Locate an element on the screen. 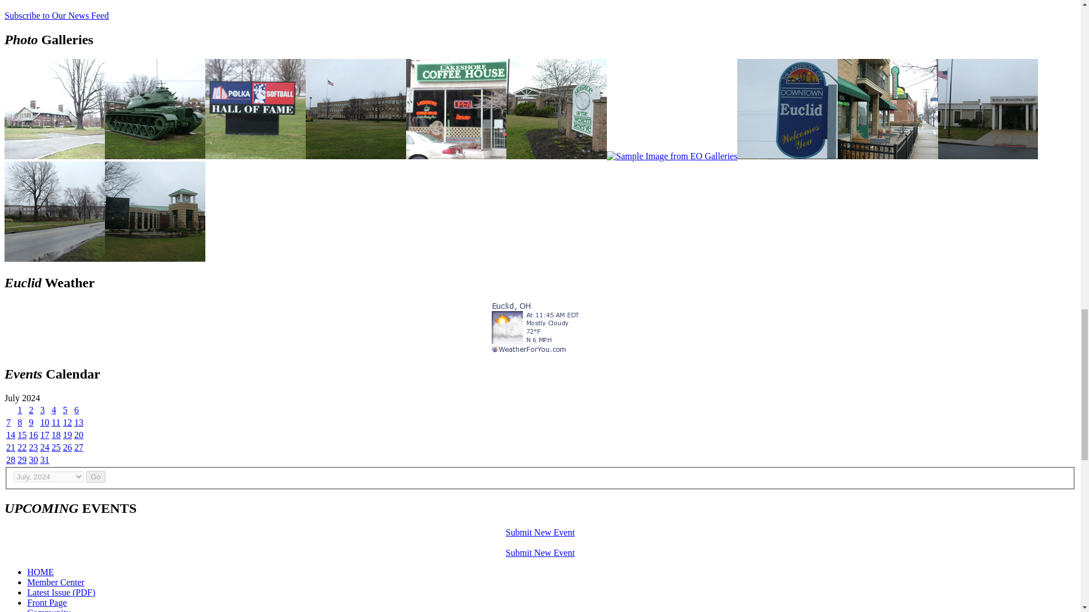  28 is located at coordinates (10, 459).